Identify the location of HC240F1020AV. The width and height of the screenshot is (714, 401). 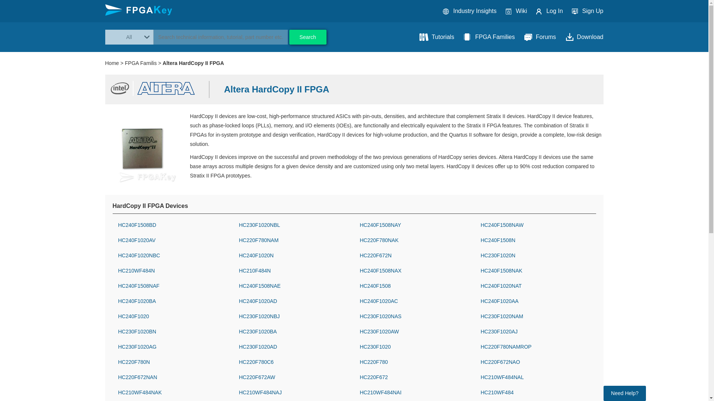
(173, 240).